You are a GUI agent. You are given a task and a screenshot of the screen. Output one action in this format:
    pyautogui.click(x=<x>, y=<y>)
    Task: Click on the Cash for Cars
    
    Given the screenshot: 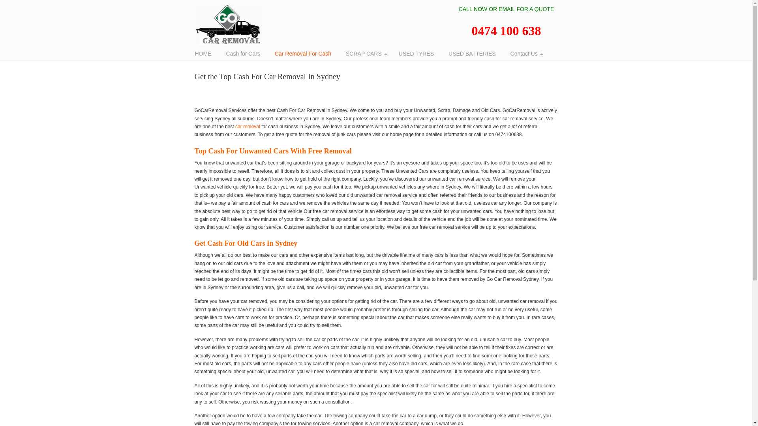 What is the action you would take?
    pyautogui.click(x=243, y=54)
    